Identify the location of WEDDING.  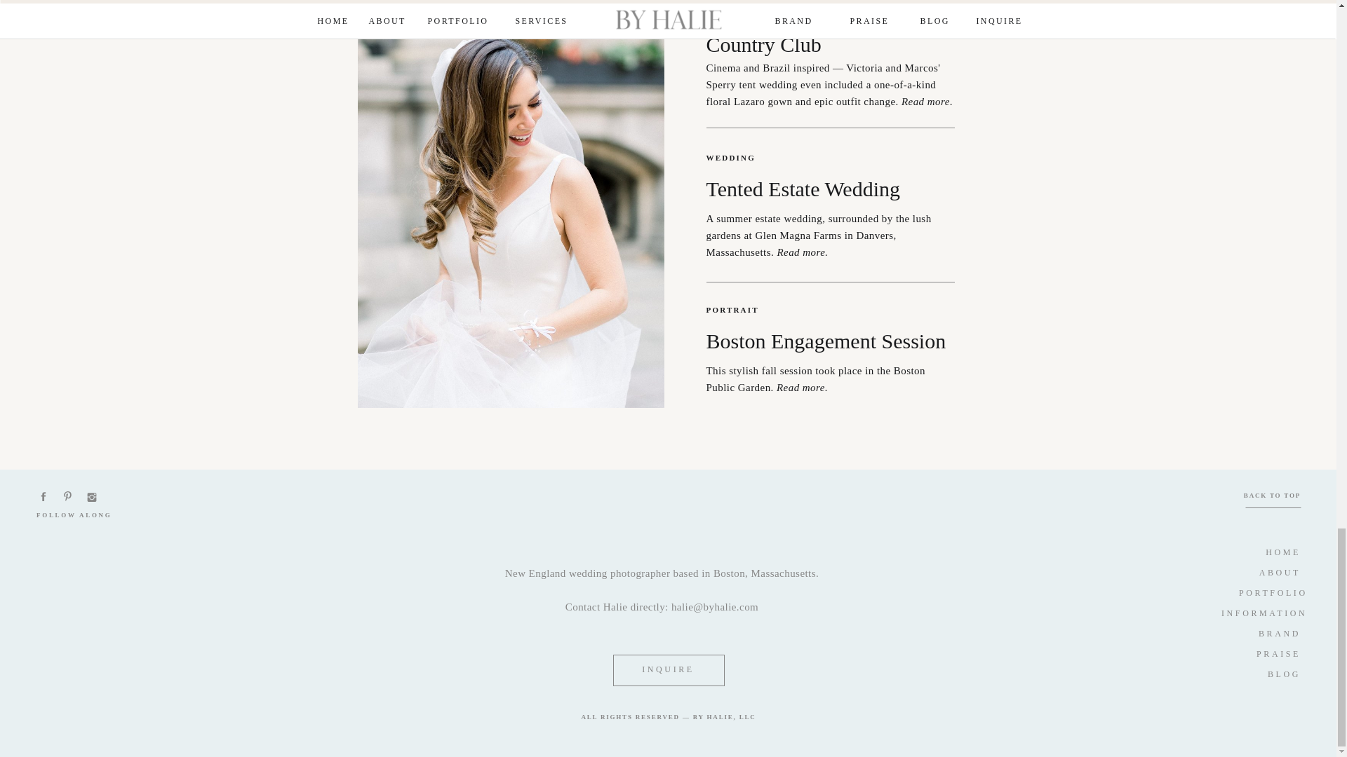
(745, 158).